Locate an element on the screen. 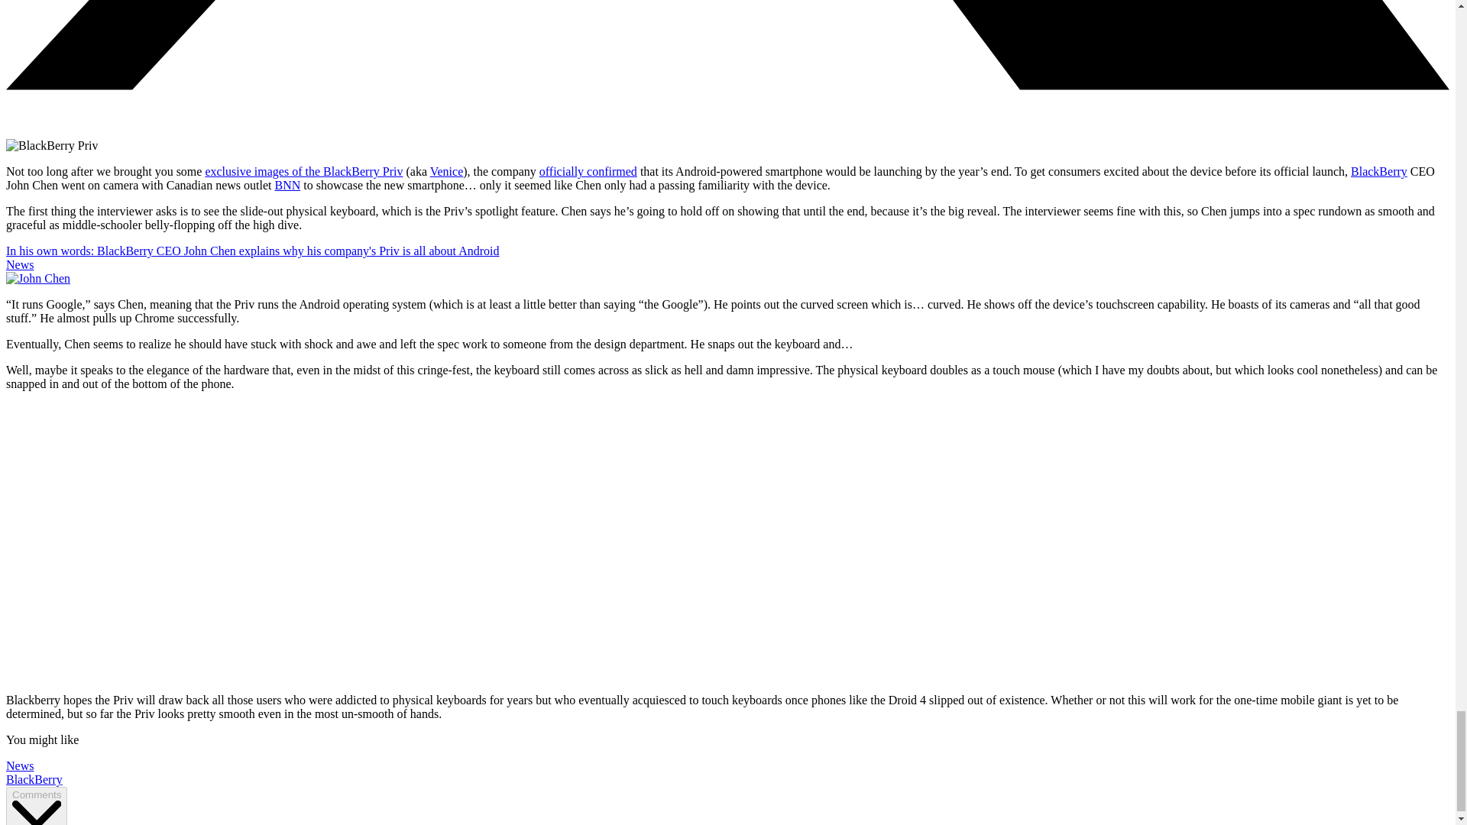 The image size is (1467, 825). News is located at coordinates (20, 765).